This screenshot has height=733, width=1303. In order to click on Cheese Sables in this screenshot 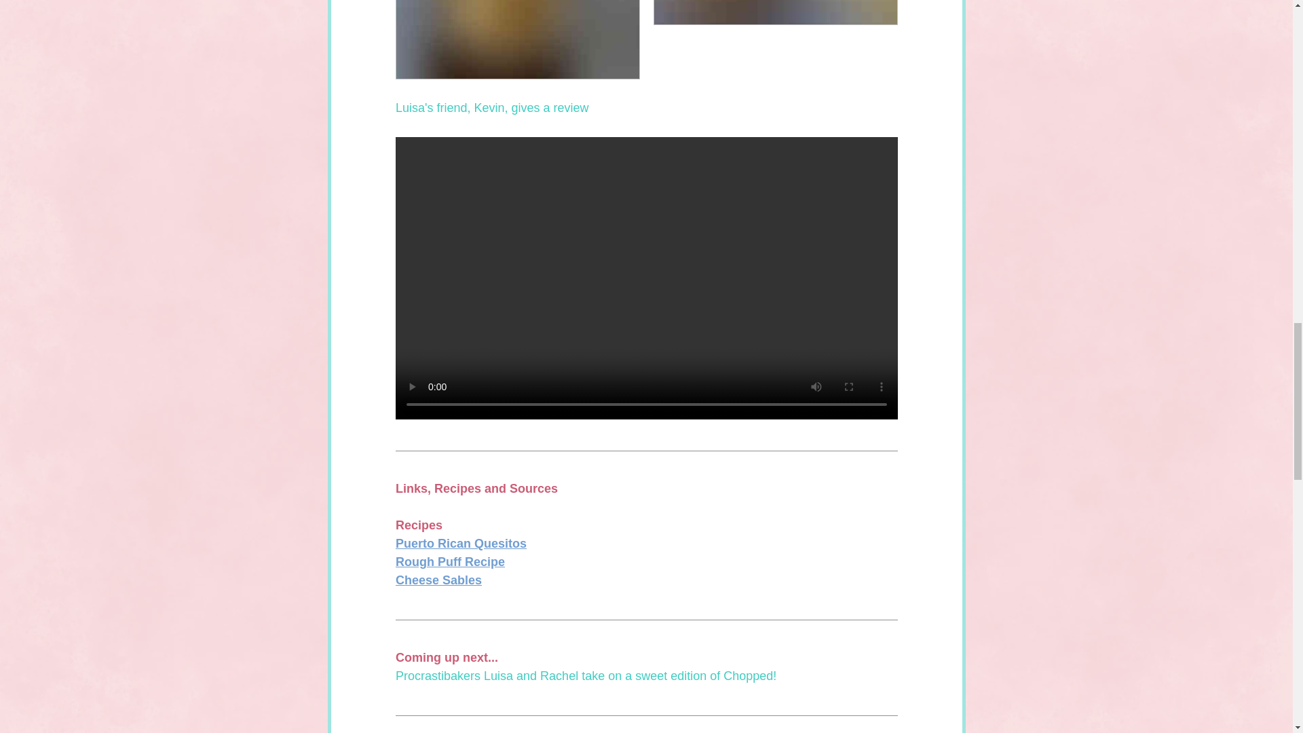, I will do `click(437, 580)`.